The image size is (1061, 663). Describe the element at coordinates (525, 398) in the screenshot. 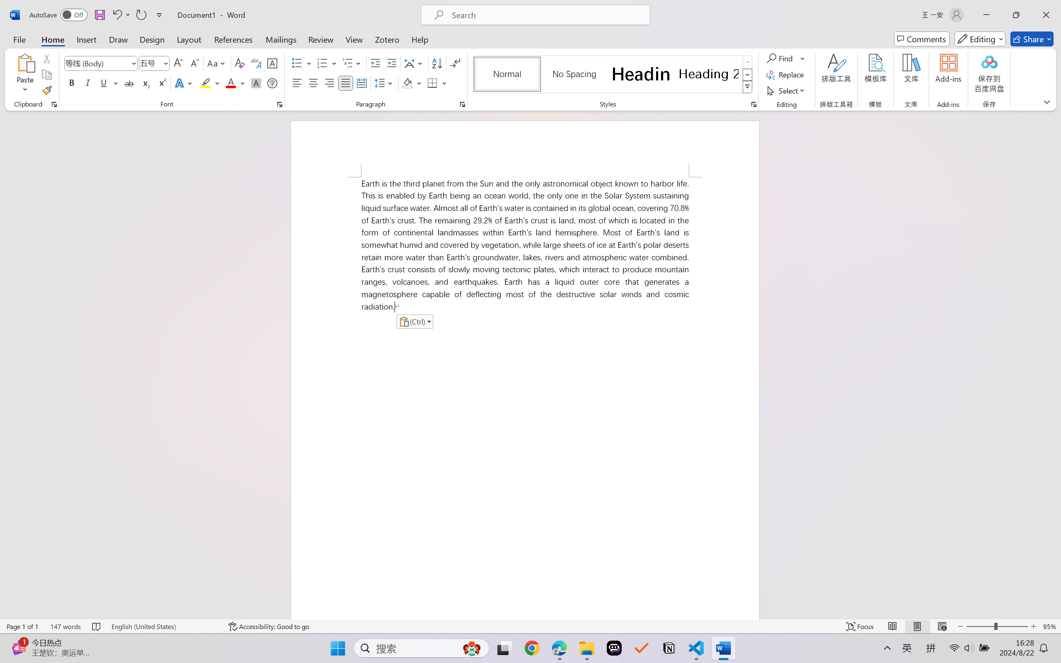

I see `Page 1 content` at that location.